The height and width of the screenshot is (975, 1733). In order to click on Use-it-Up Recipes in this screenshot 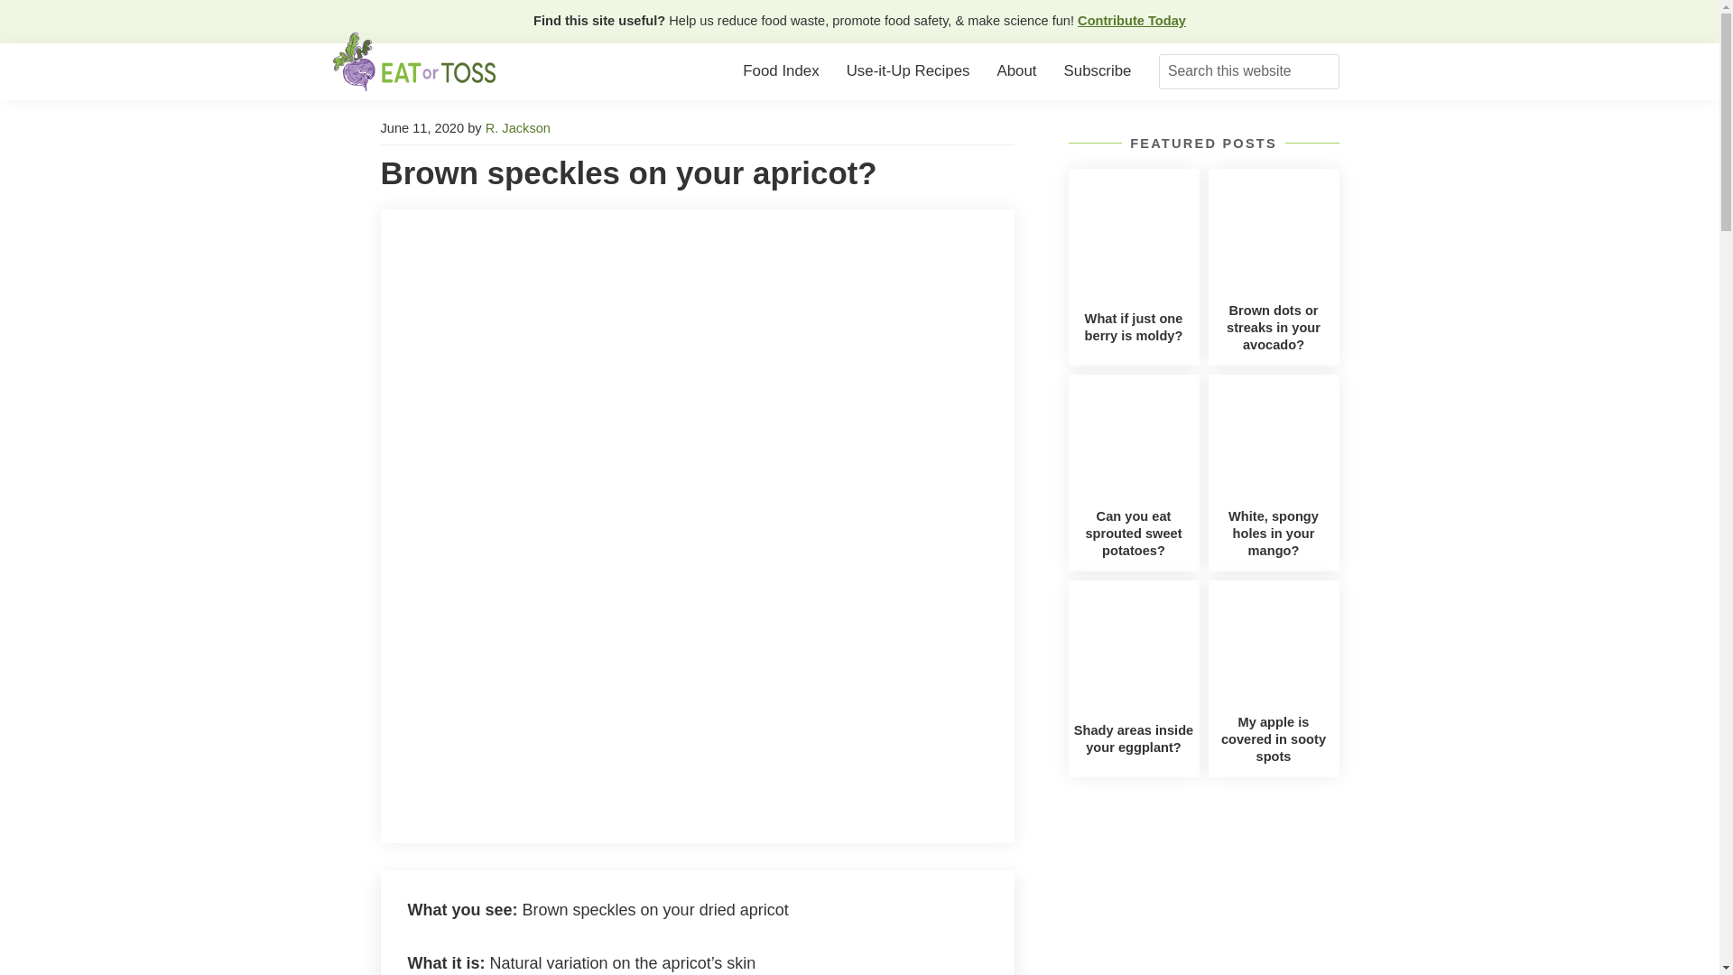, I will do `click(908, 72)`.